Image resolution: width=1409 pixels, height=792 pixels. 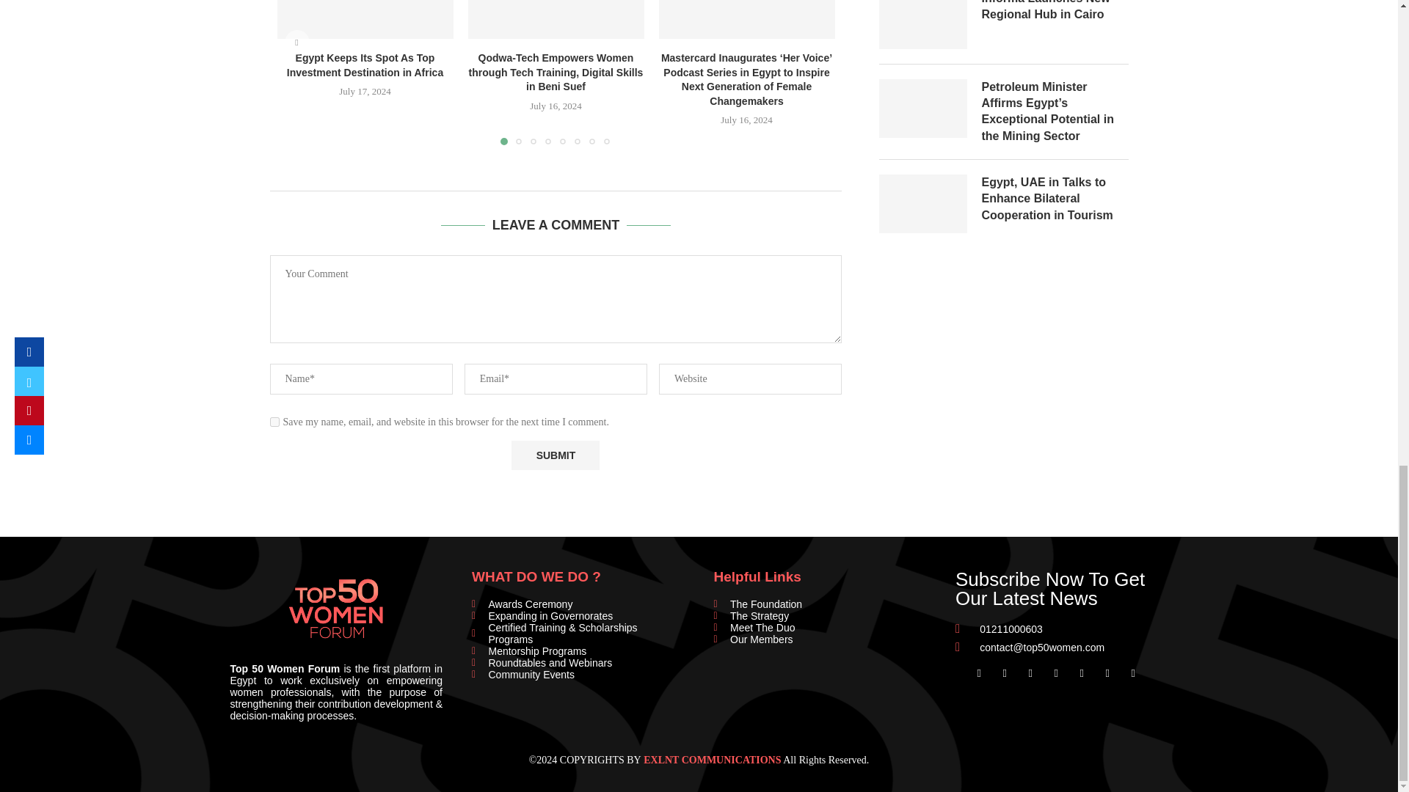 I want to click on Egypt Keeps Its Spot As Top Investment Destination in Africa, so click(x=365, y=19).